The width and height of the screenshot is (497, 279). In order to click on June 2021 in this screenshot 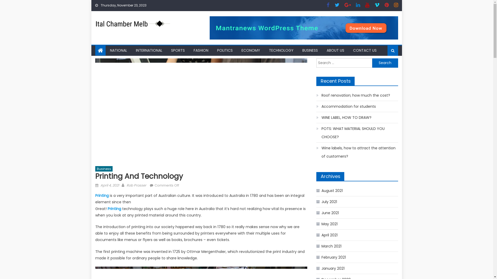, I will do `click(328, 213)`.